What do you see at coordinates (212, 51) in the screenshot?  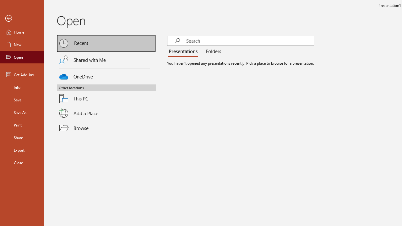 I see `Folders` at bounding box center [212, 51].